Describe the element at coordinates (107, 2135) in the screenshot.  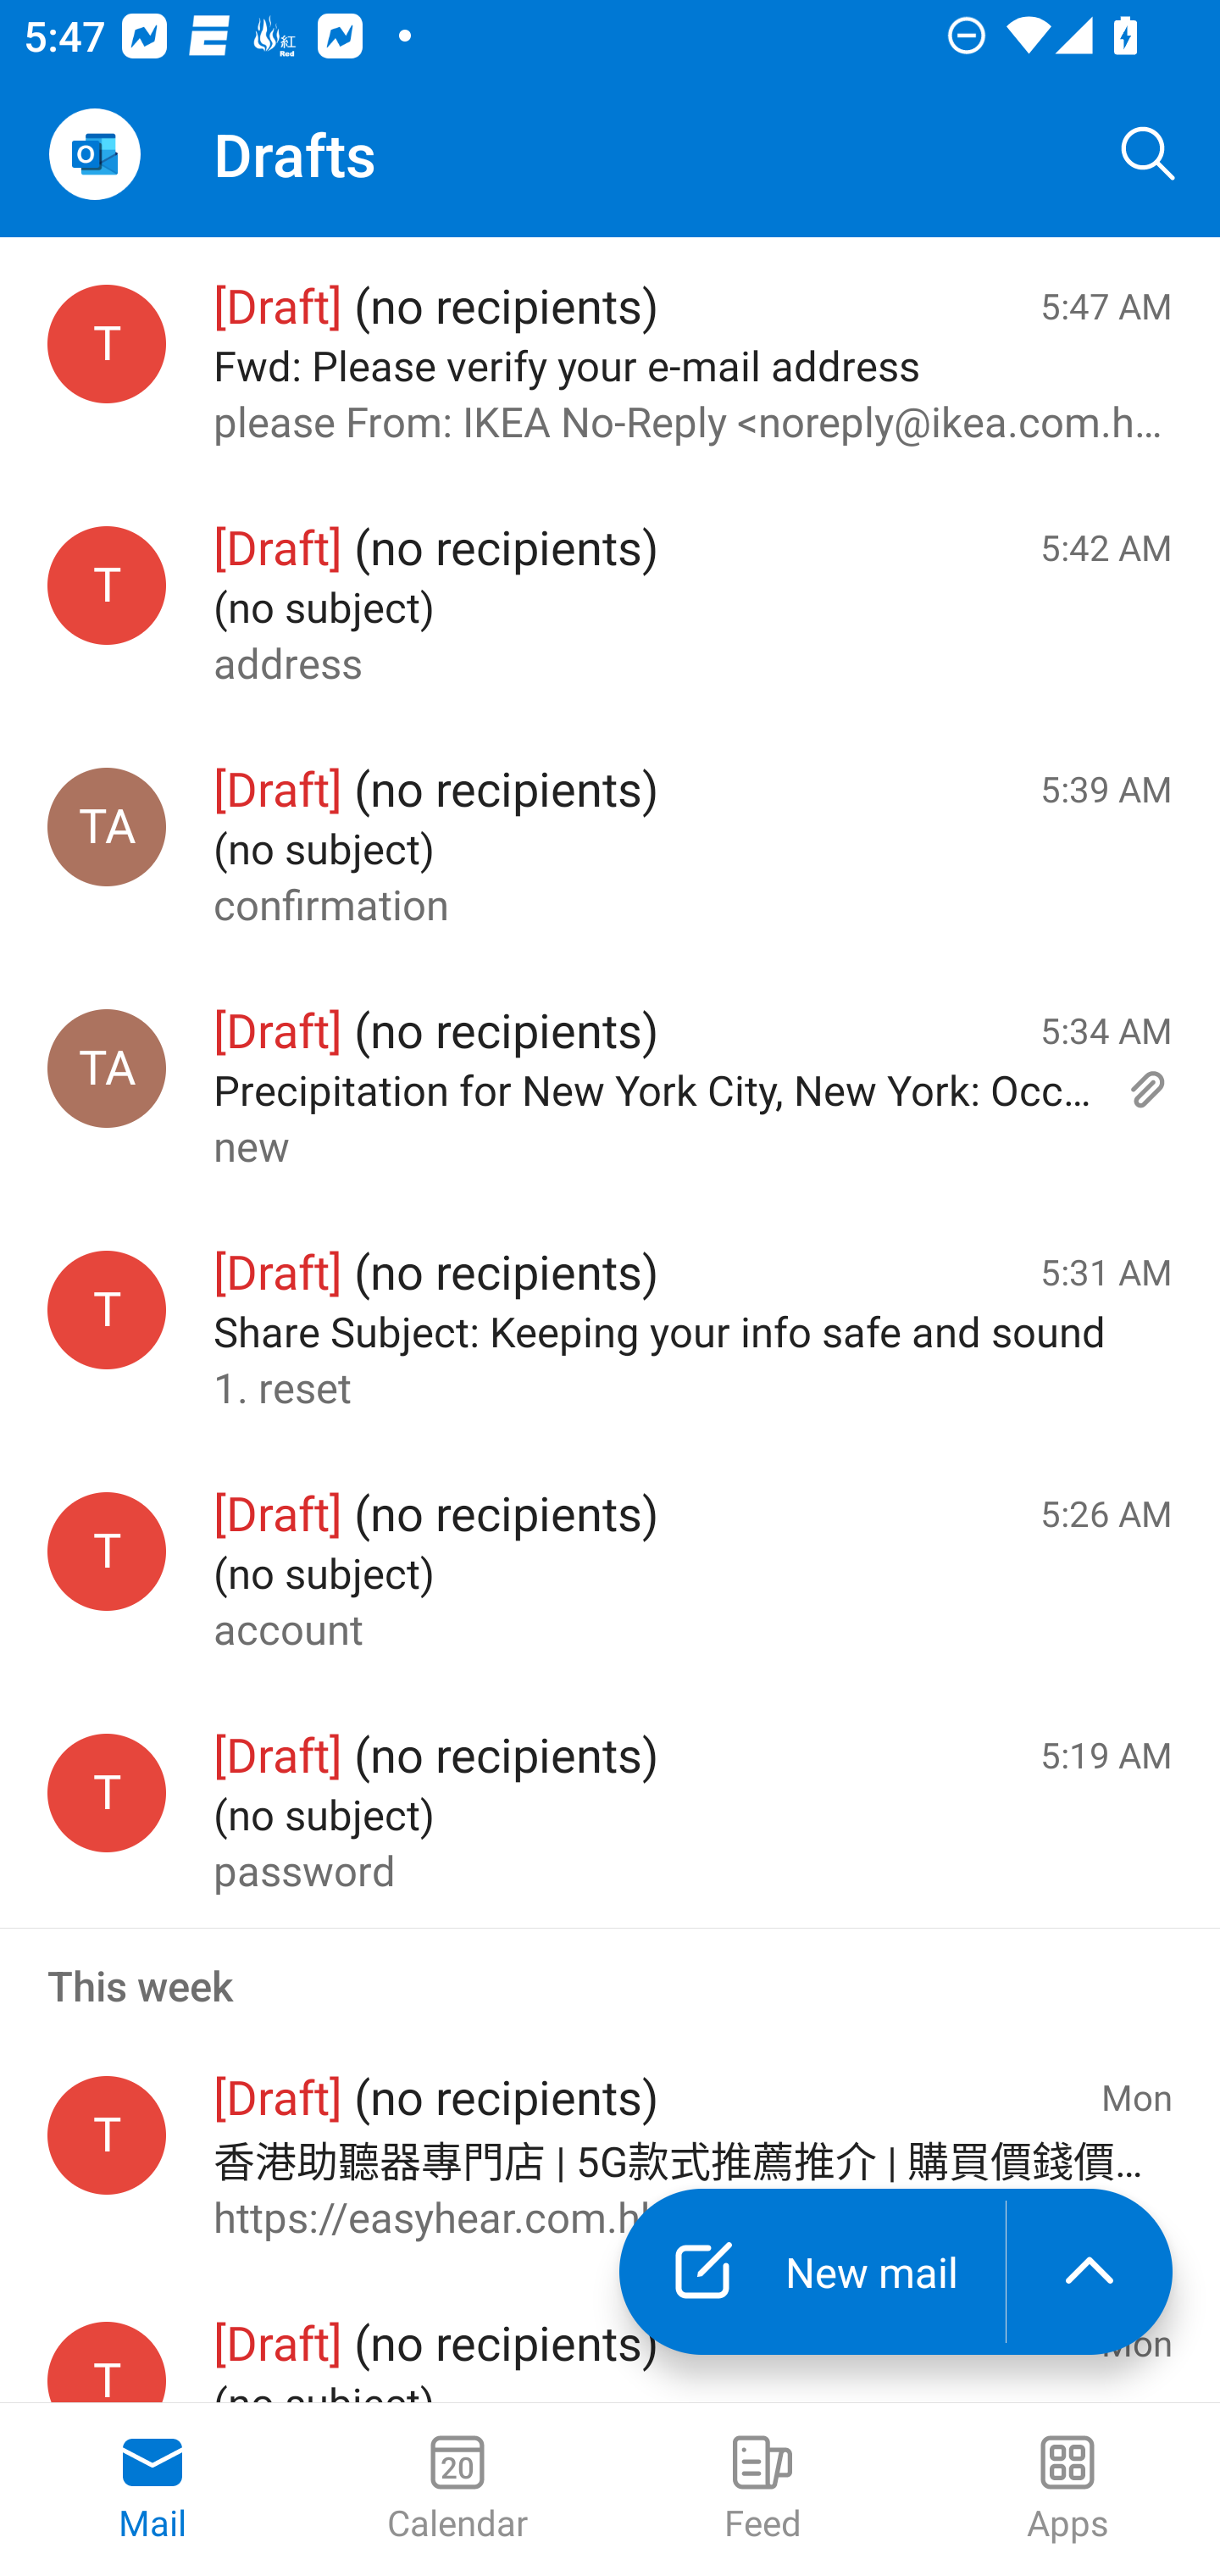
I see `testappium002@outlook.com` at that location.